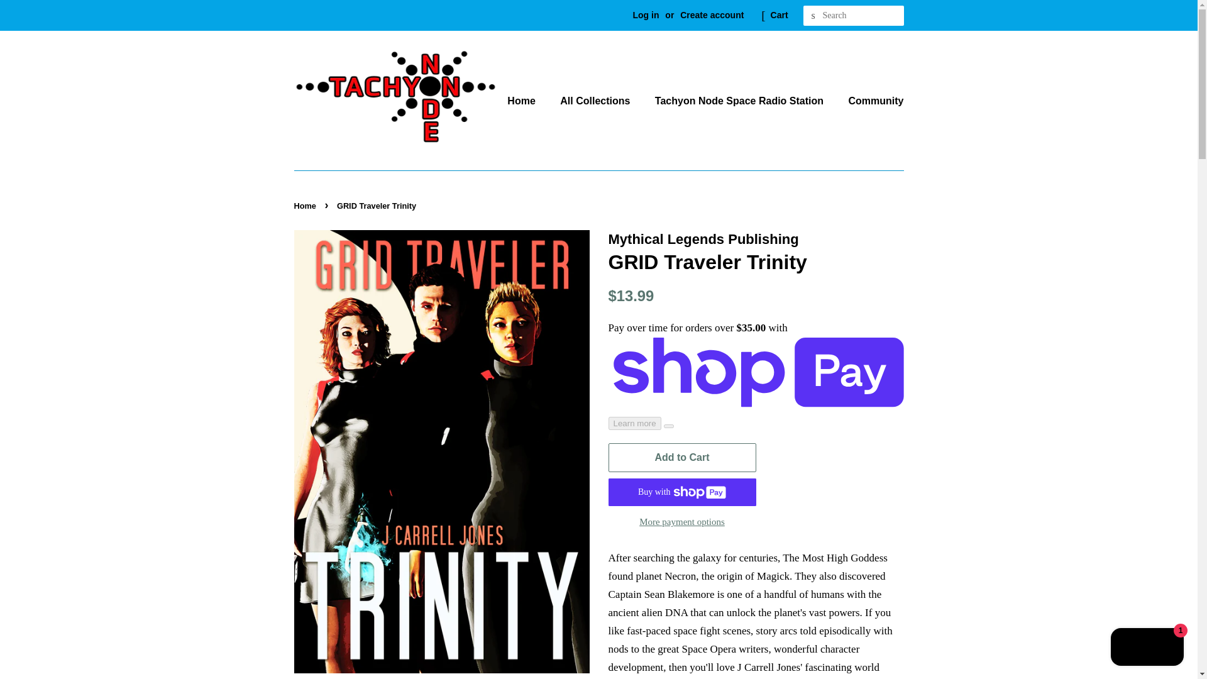 The image size is (1207, 679). I want to click on Add to Cart, so click(682, 458).